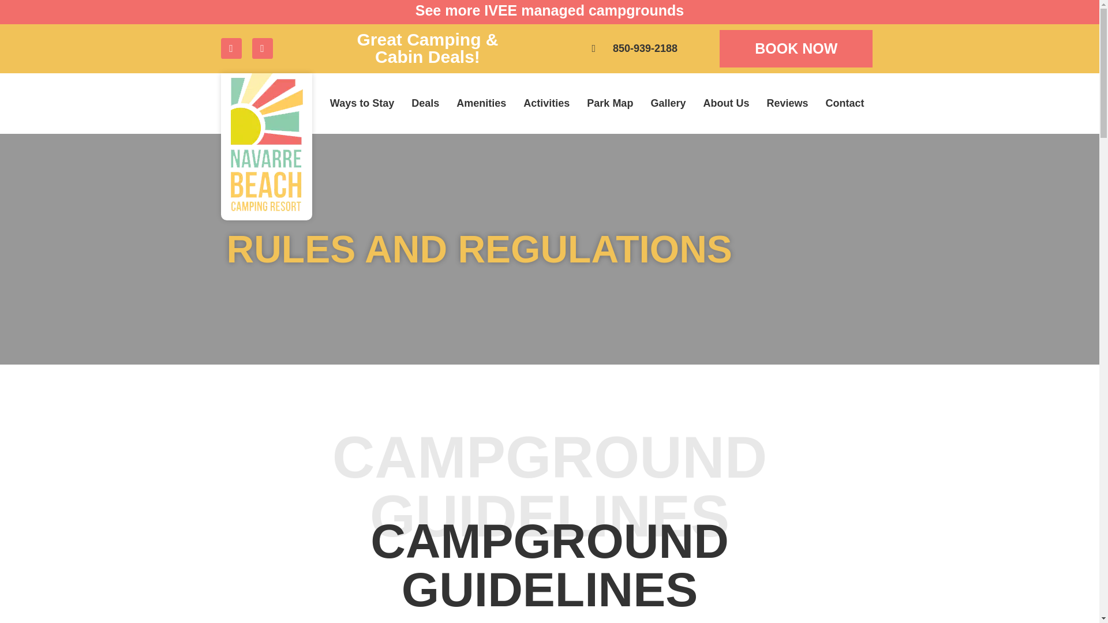 The height and width of the screenshot is (623, 1108). Describe the element at coordinates (845, 103) in the screenshot. I see `Contact` at that location.